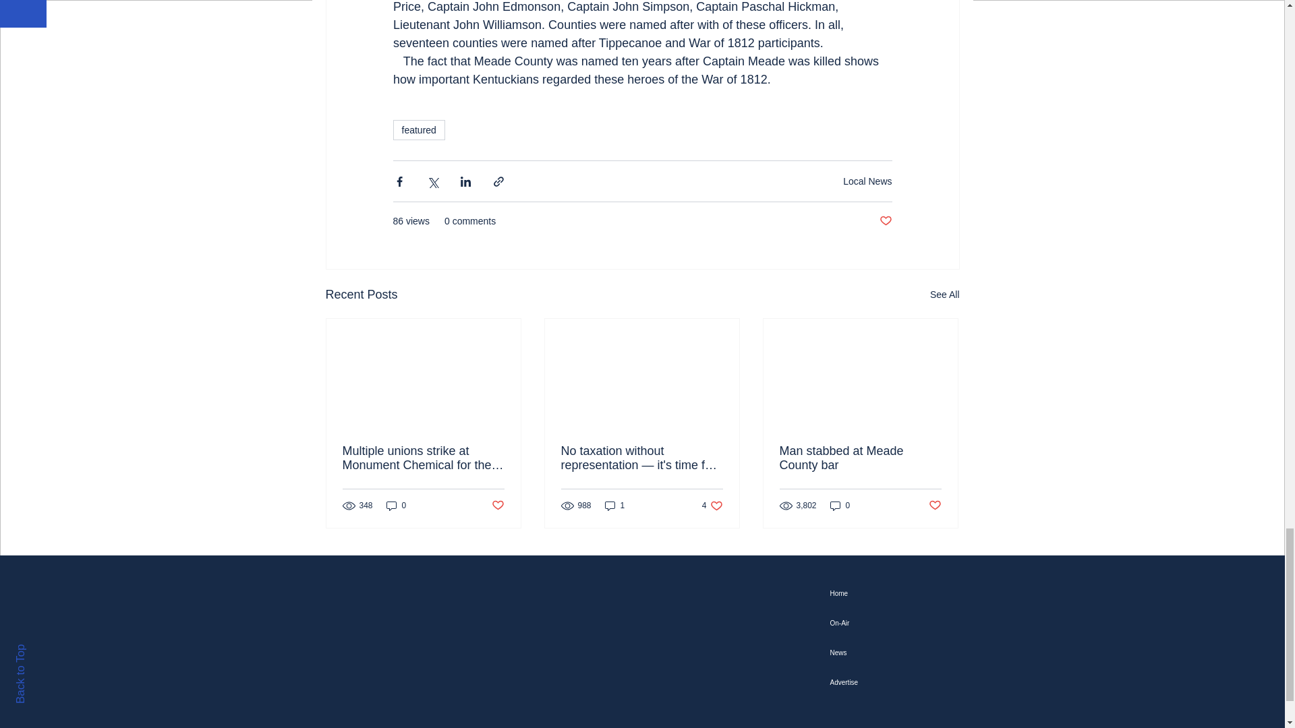 The image size is (1295, 728). I want to click on See All, so click(944, 295).